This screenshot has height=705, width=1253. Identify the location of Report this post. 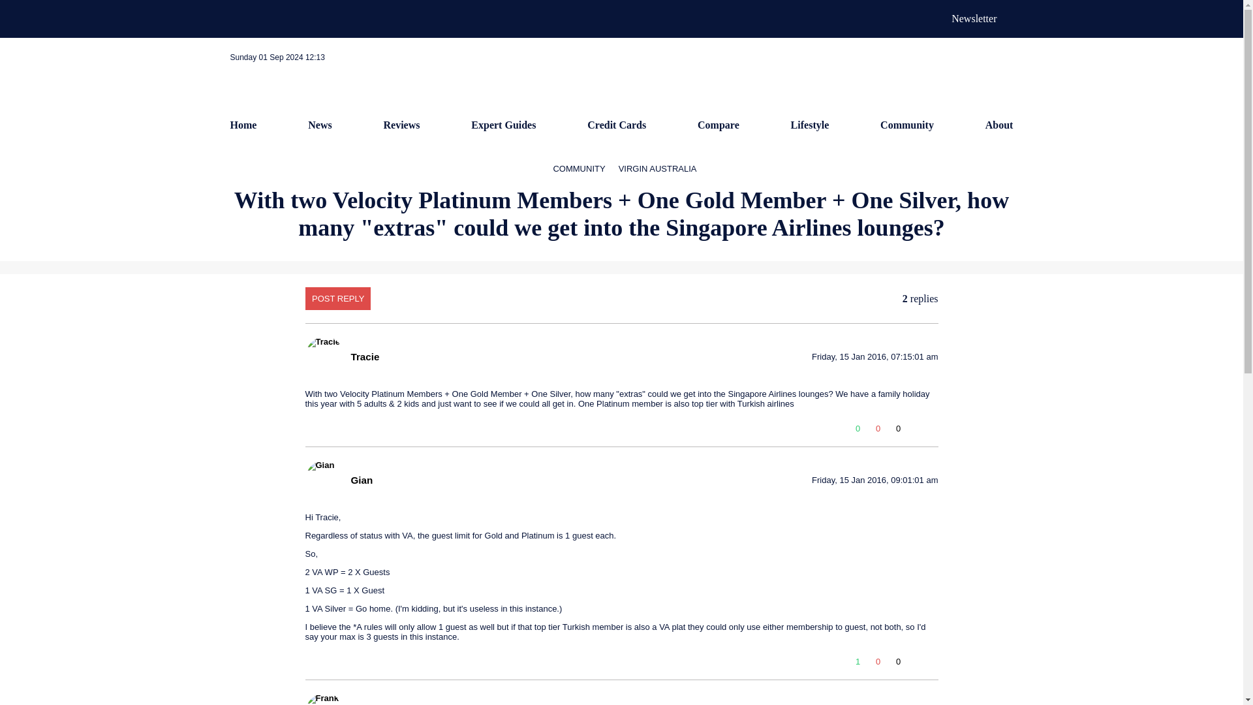
(932, 665).